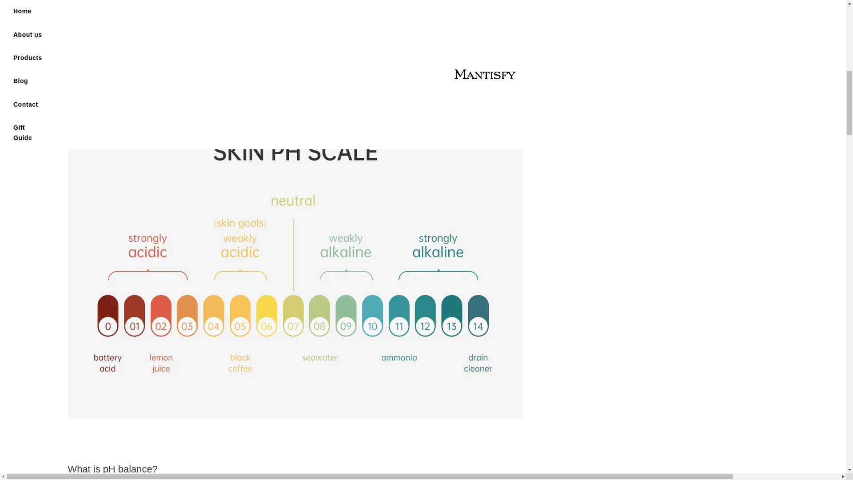 This screenshot has height=480, width=853. Describe the element at coordinates (202, 103) in the screenshot. I see `pH important to skin` at that location.